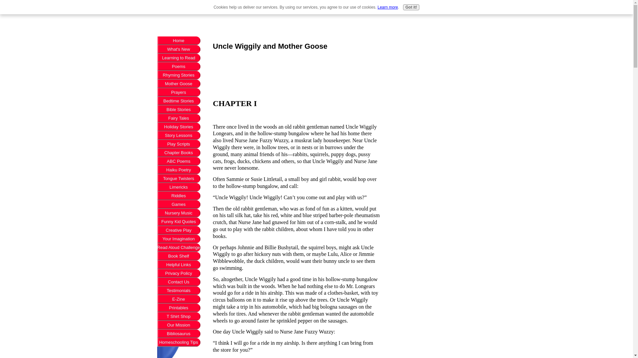 This screenshot has width=638, height=358. What do you see at coordinates (178, 213) in the screenshot?
I see `Nursery Music` at bounding box center [178, 213].